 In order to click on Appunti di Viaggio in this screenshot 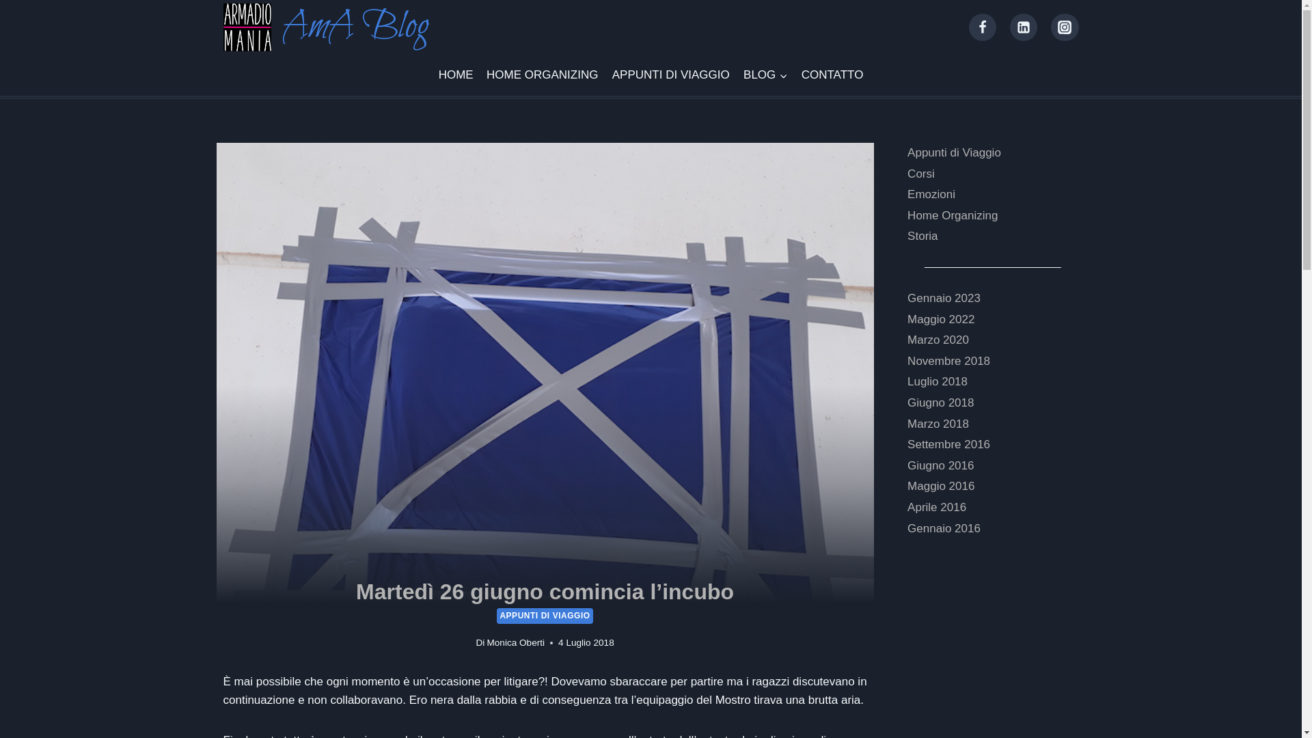, I will do `click(954, 153)`.